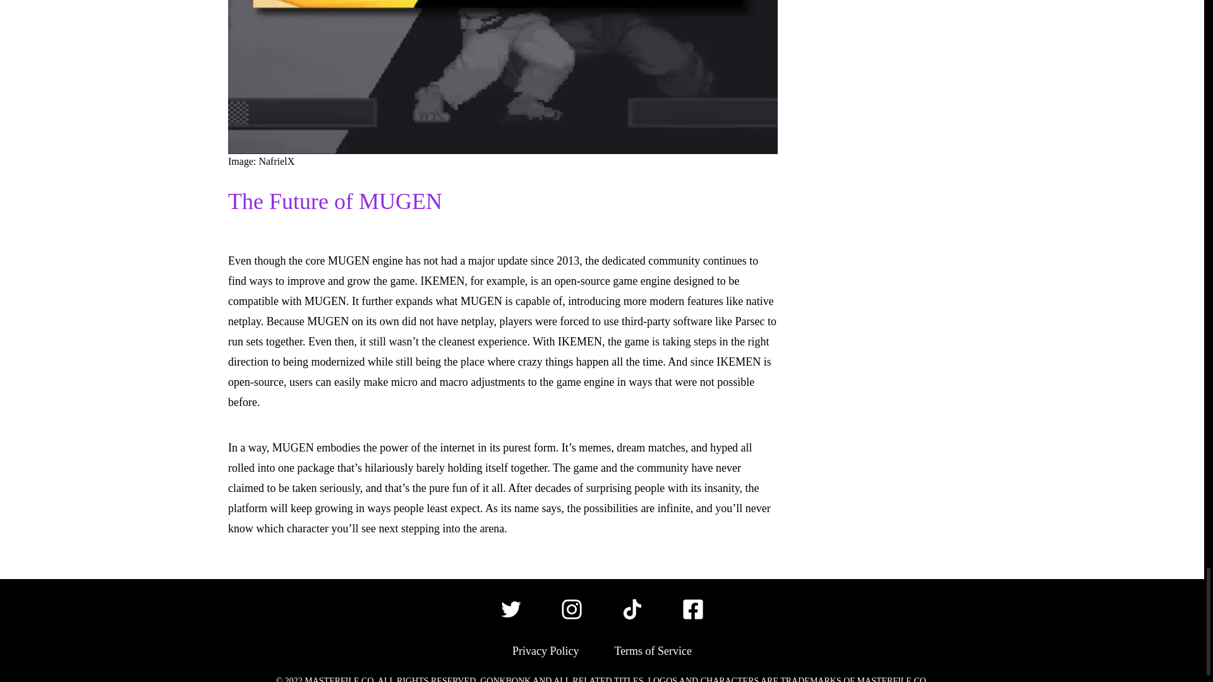 The width and height of the screenshot is (1213, 682). I want to click on Privacy Policy, so click(546, 651).